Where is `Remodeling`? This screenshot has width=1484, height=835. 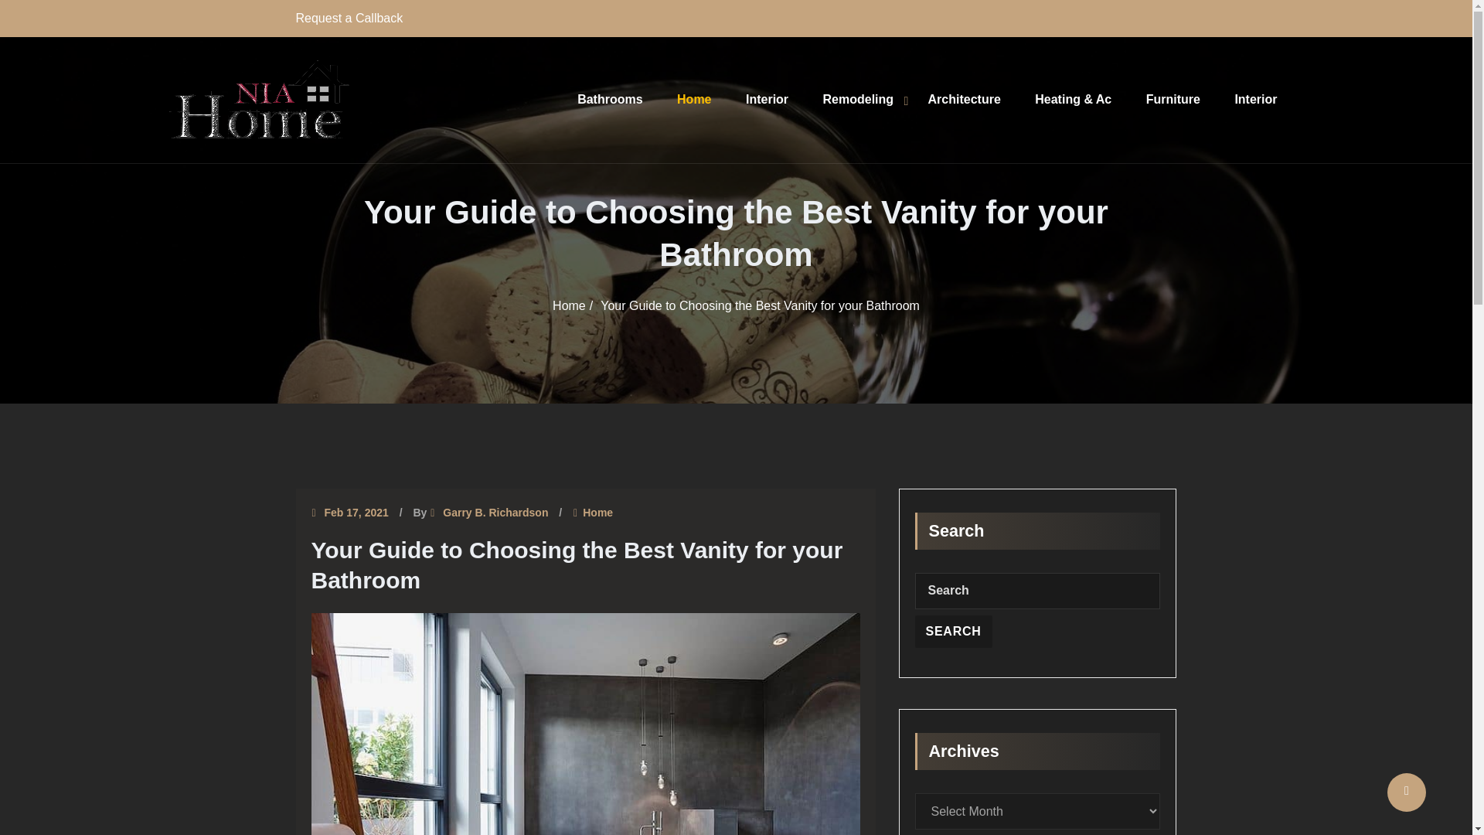
Remodeling is located at coordinates (859, 99).